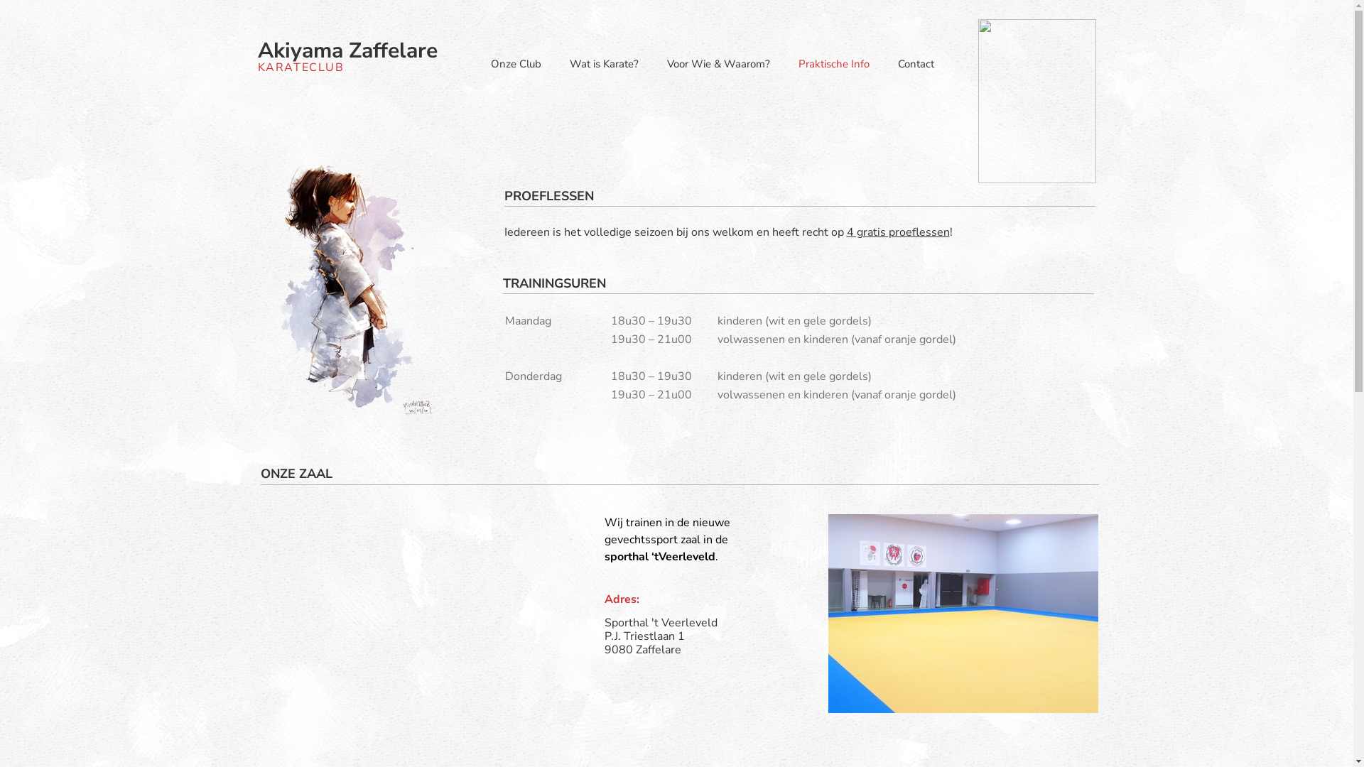 The image size is (1364, 767). What do you see at coordinates (502, 64) in the screenshot?
I see `Onze Club` at bounding box center [502, 64].